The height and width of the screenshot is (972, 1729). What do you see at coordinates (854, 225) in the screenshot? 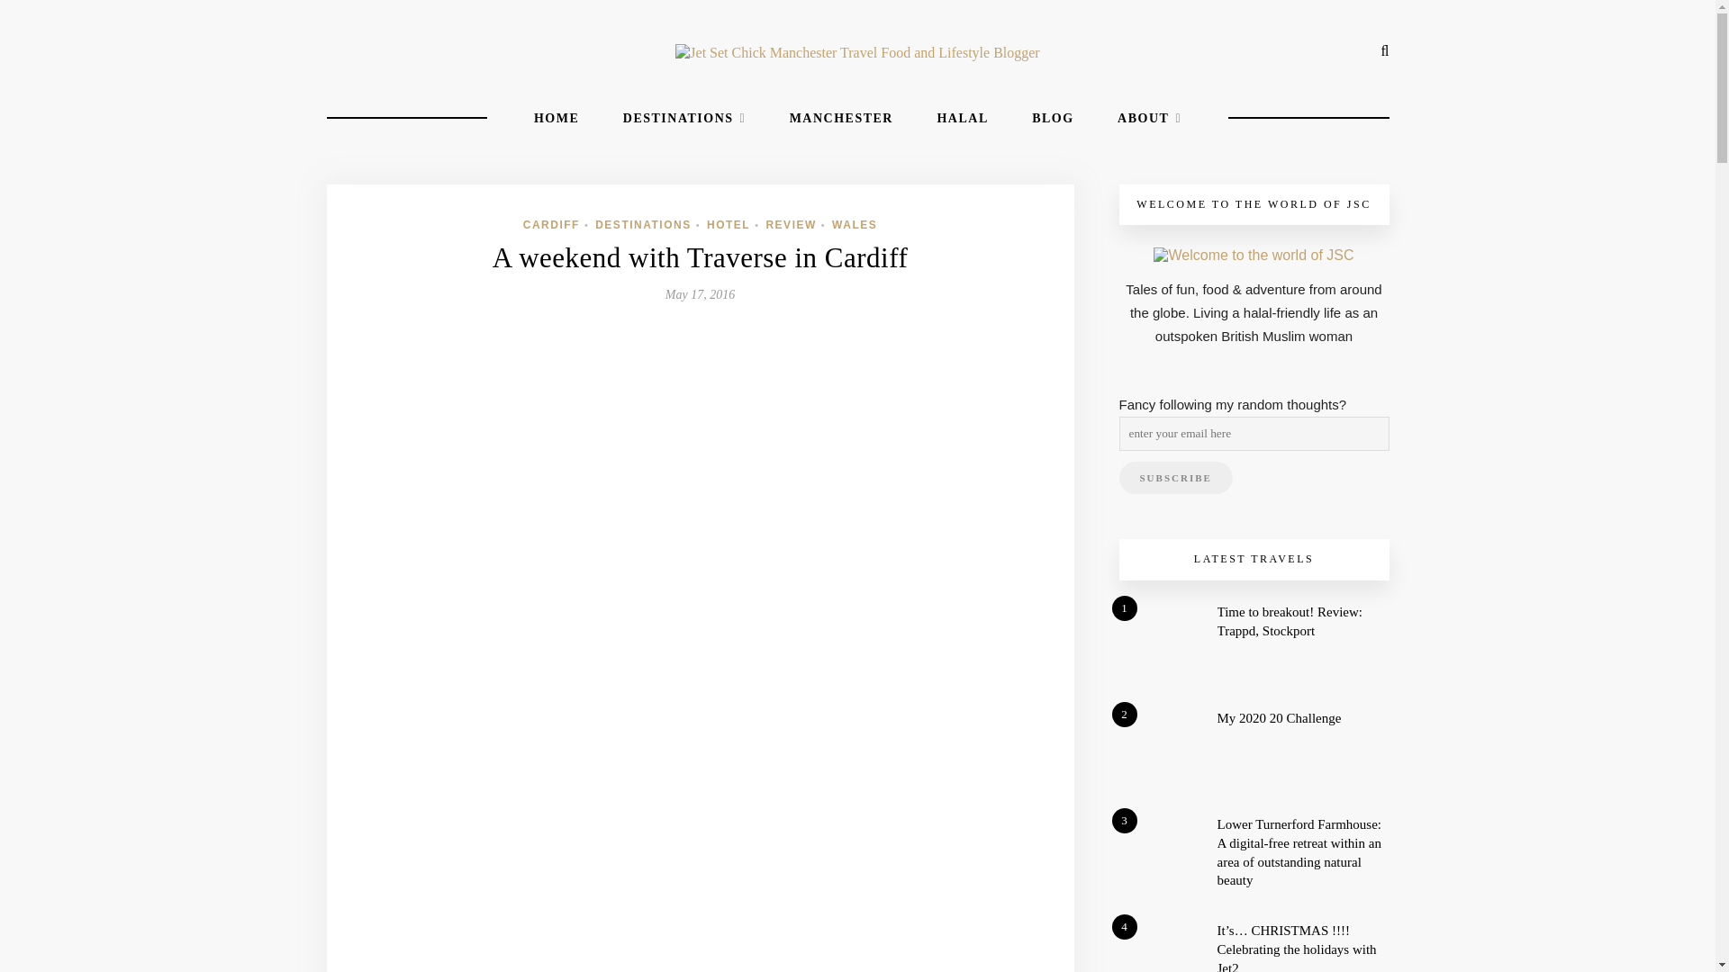
I see `WALES` at bounding box center [854, 225].